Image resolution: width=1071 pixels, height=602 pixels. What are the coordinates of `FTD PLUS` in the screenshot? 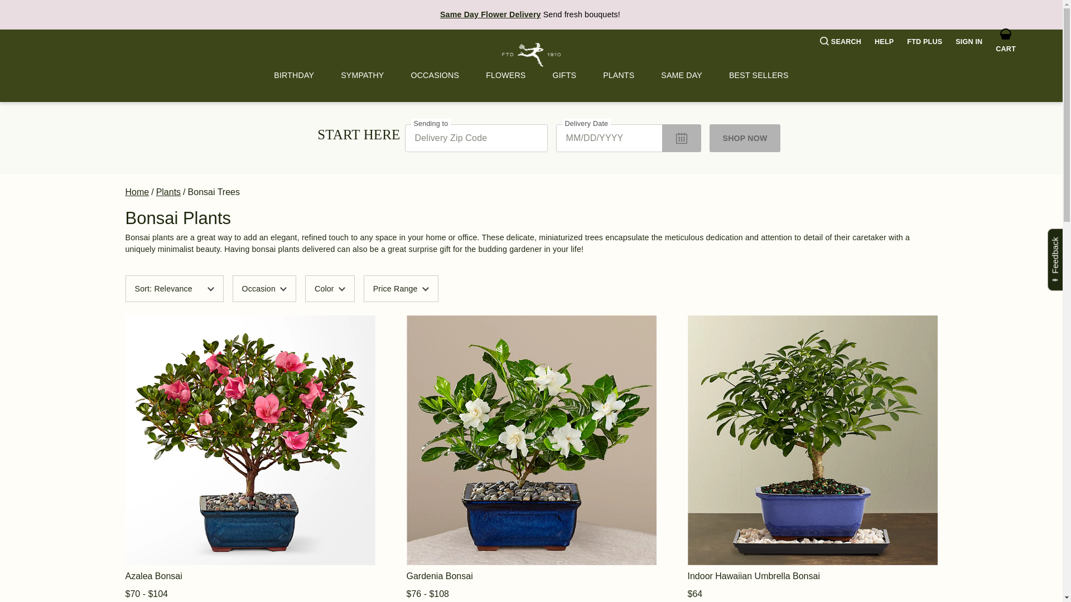 It's located at (925, 42).